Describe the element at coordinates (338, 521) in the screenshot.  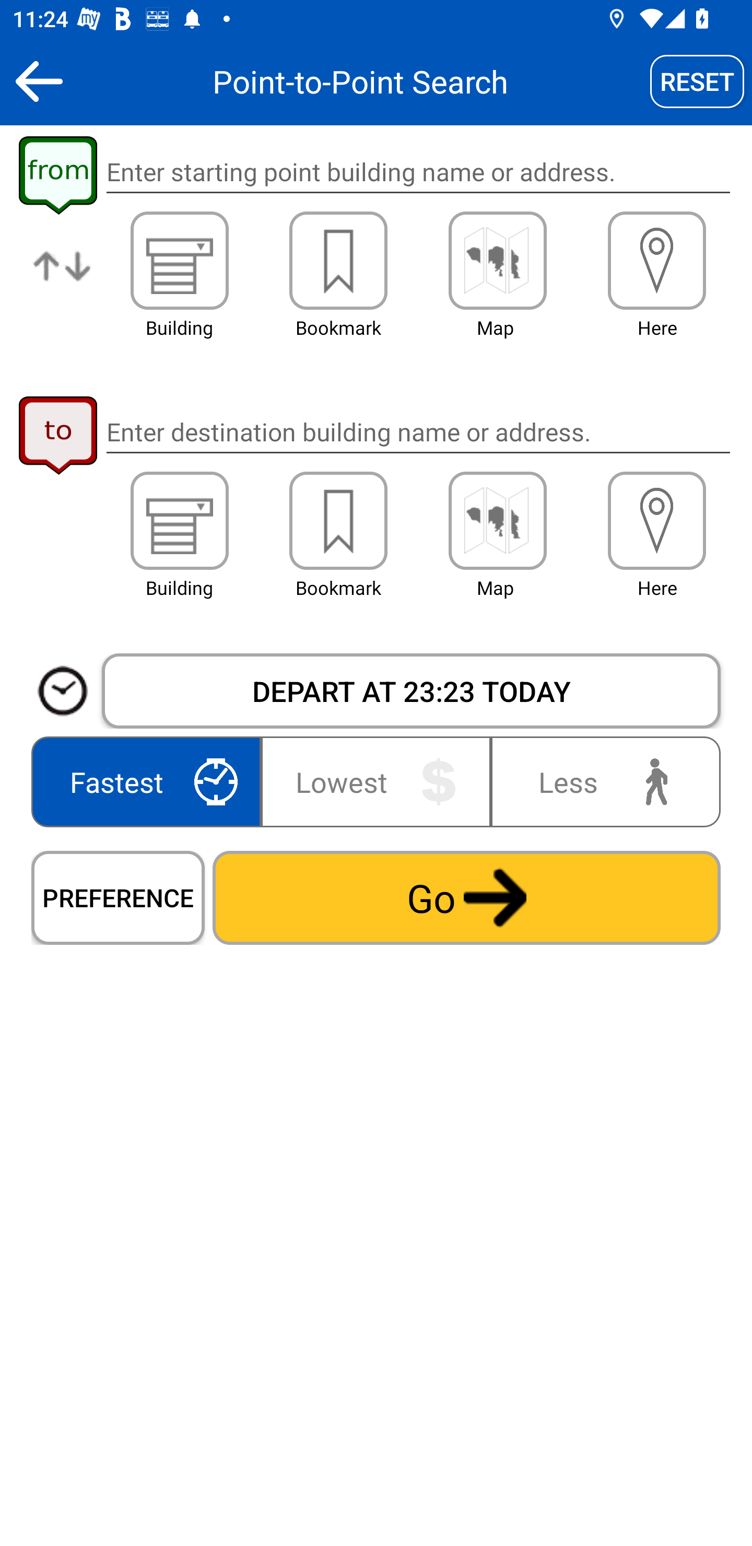
I see `Bookmarks` at that location.